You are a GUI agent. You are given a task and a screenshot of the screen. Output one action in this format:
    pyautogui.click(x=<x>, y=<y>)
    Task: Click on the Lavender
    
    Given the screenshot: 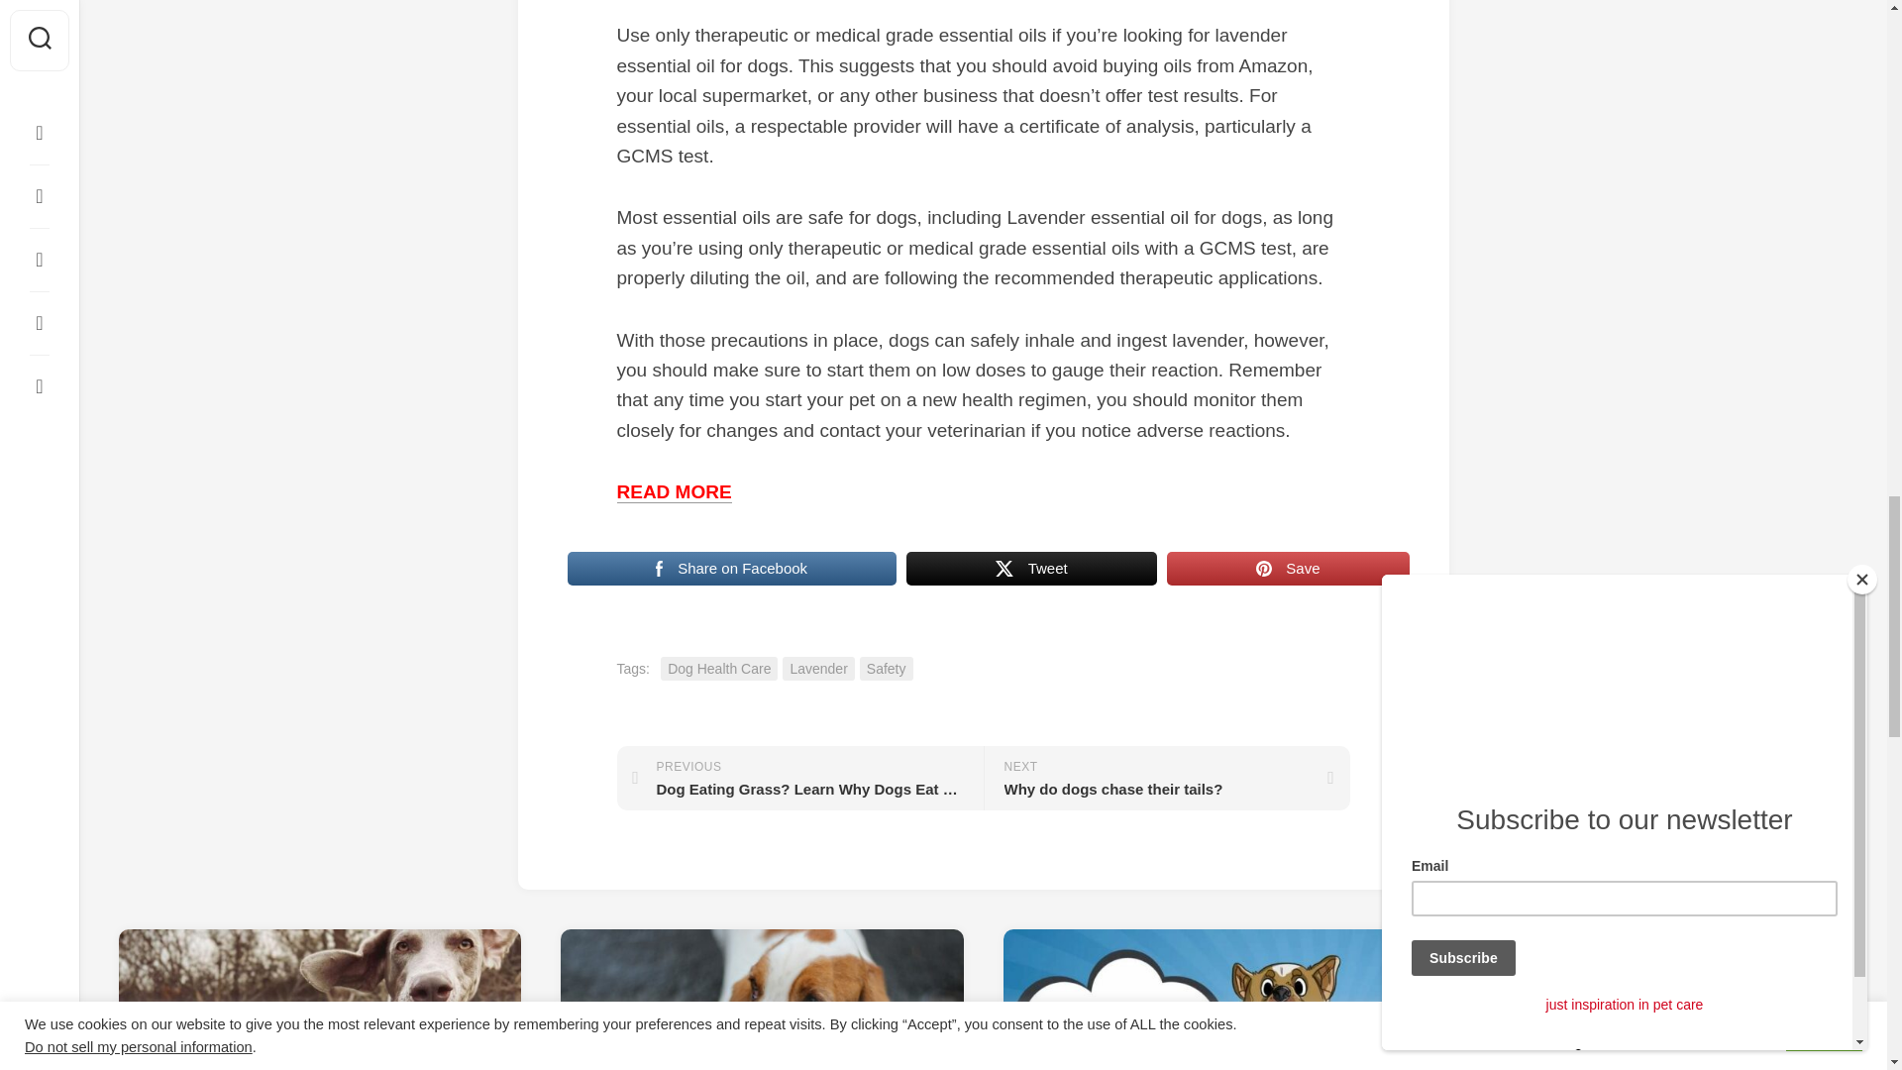 What is the action you would take?
    pyautogui.click(x=818, y=669)
    